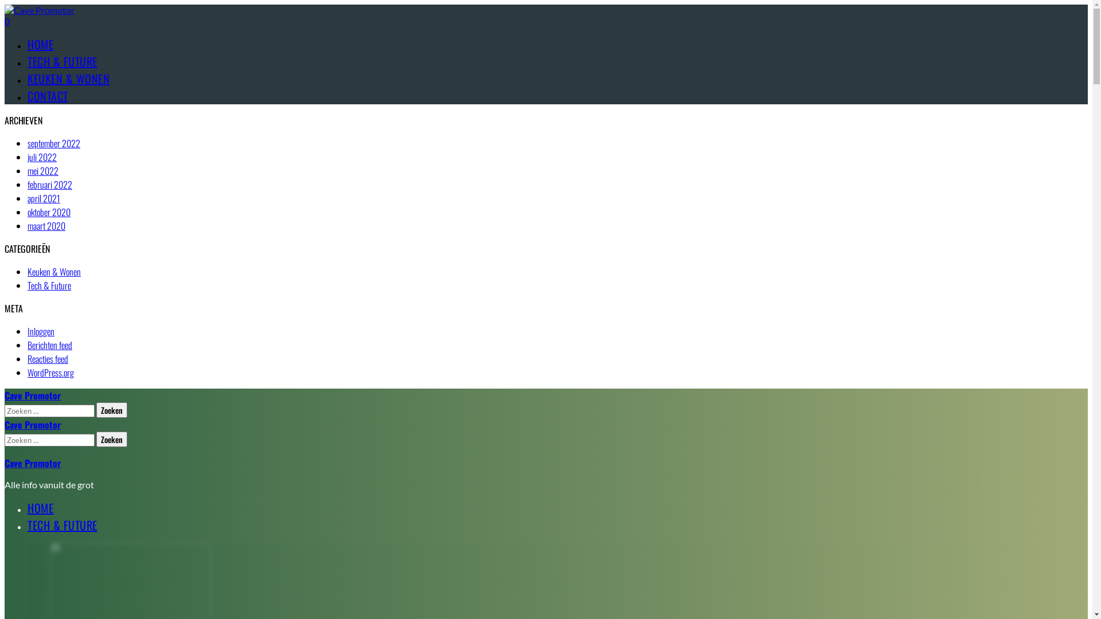  What do you see at coordinates (49, 285) in the screenshot?
I see `Tech & Future` at bounding box center [49, 285].